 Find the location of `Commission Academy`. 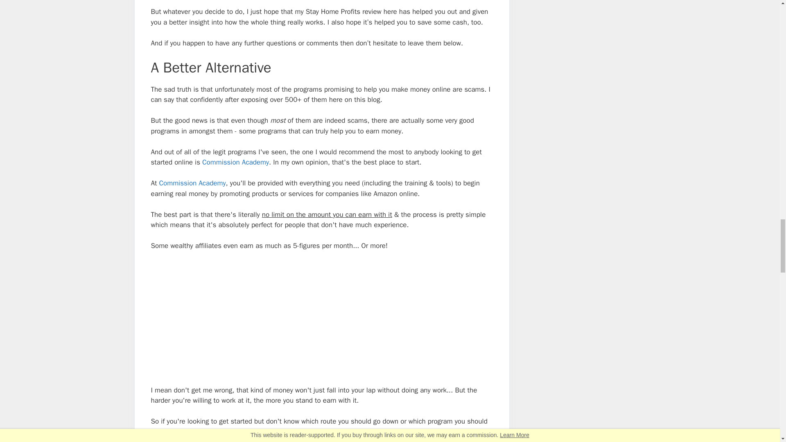

Commission Academy is located at coordinates (235, 162).